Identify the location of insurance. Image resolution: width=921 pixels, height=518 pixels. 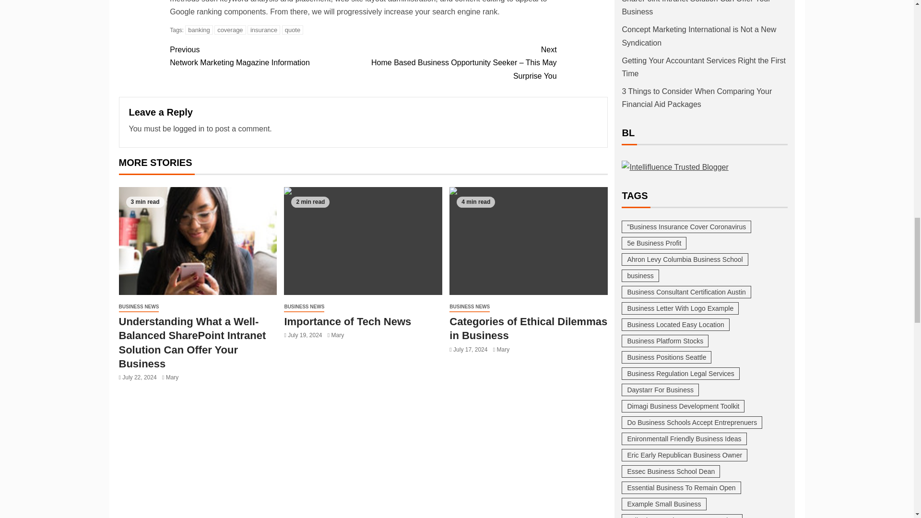
(264, 30).